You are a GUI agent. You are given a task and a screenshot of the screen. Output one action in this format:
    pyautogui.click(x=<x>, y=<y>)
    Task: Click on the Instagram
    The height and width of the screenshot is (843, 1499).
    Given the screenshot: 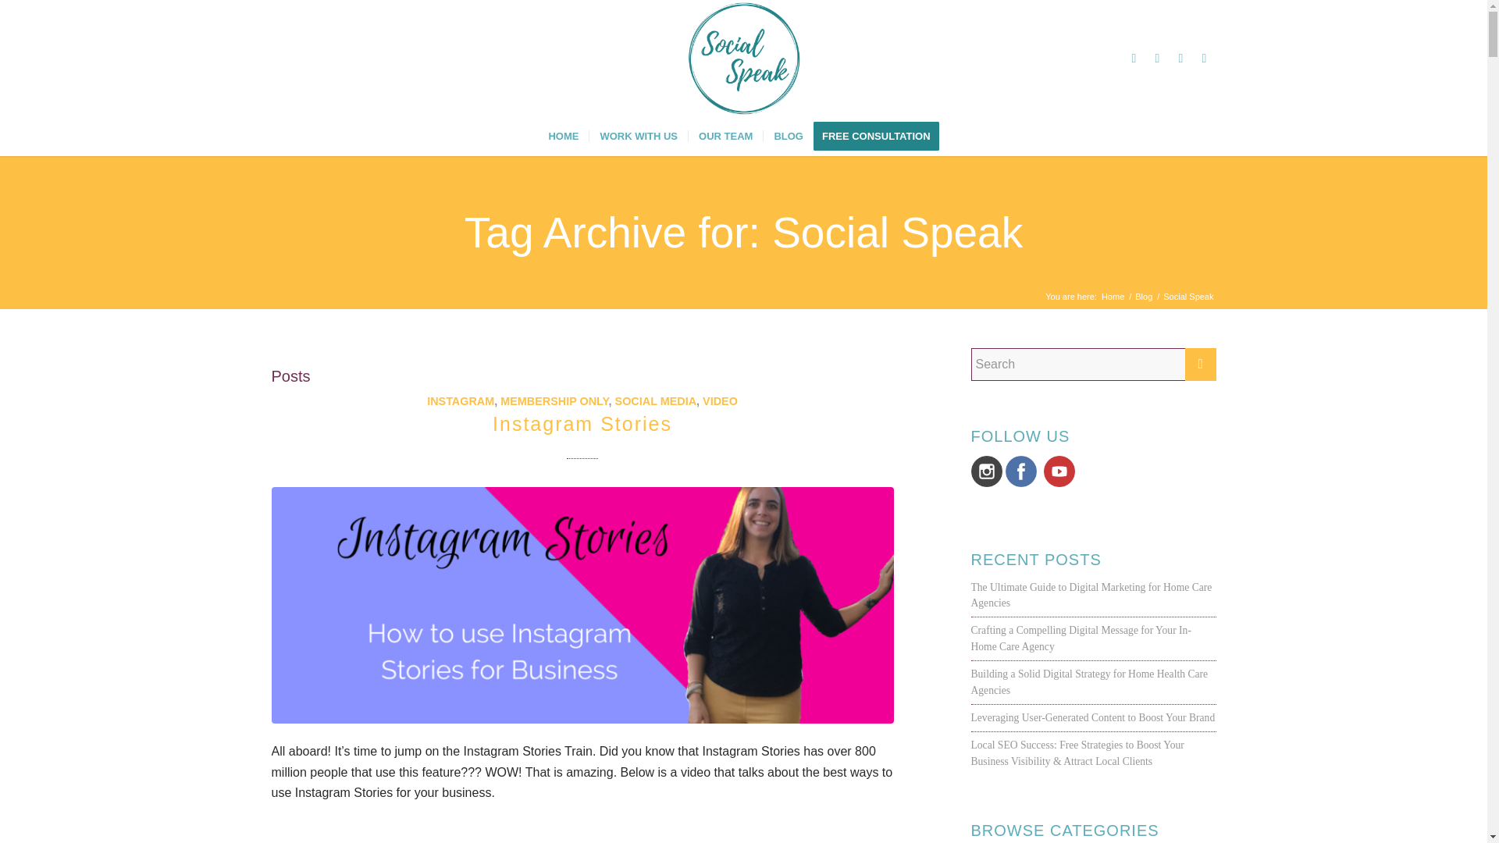 What is the action you would take?
    pyautogui.click(x=1157, y=58)
    